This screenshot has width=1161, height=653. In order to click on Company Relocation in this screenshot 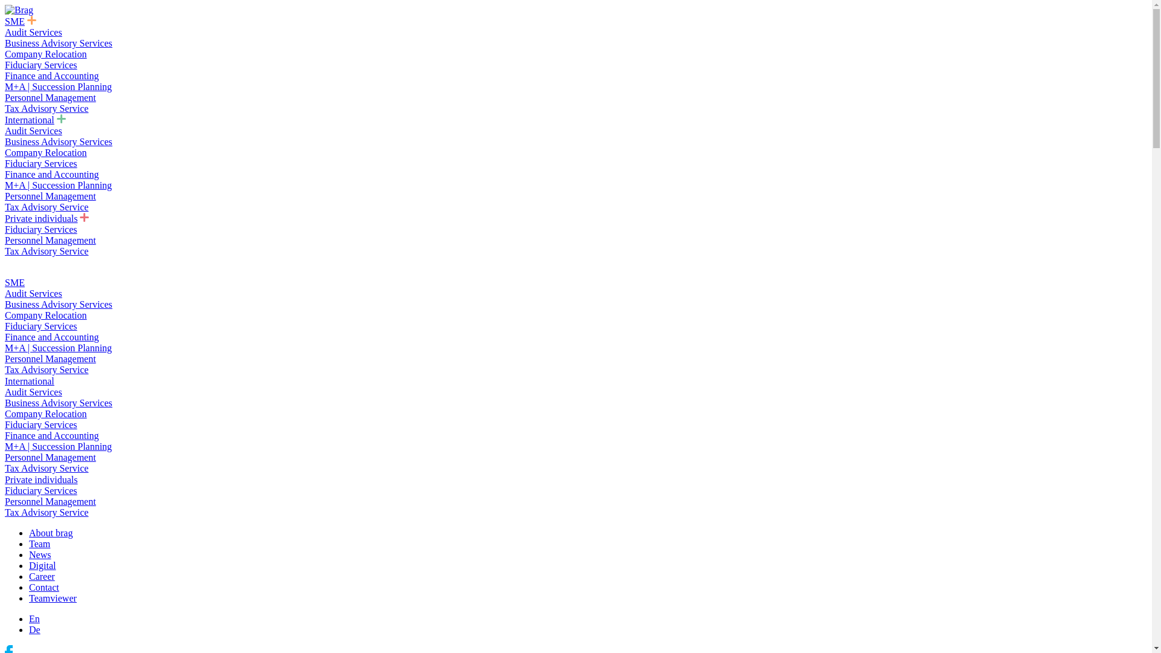, I will do `click(46, 152)`.